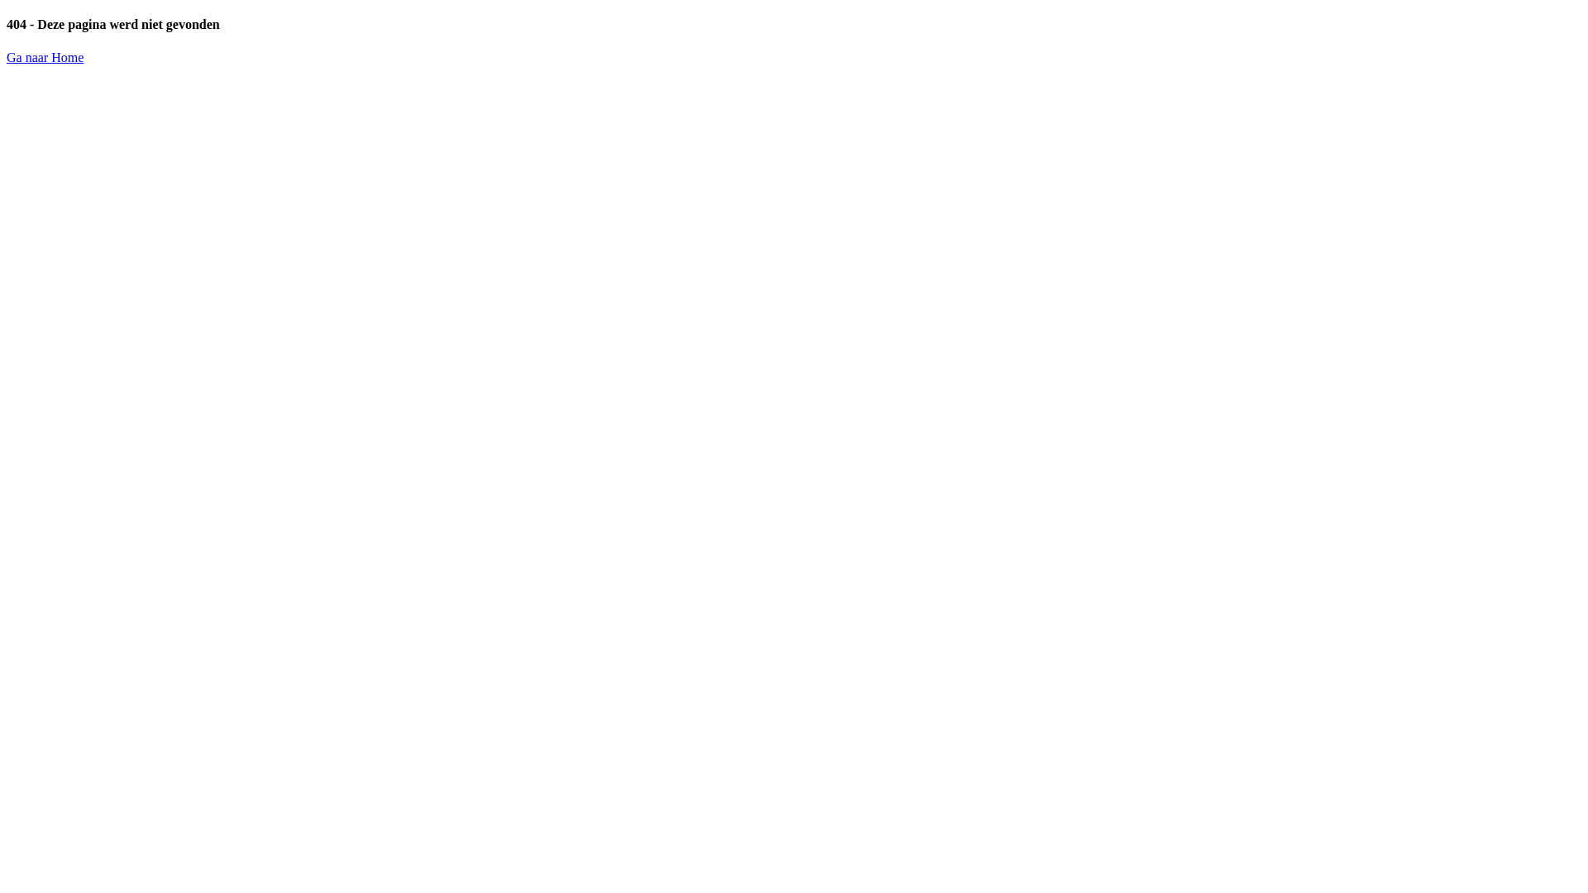 This screenshot has width=1588, height=893. I want to click on Ga naar Home, so click(45, 57).